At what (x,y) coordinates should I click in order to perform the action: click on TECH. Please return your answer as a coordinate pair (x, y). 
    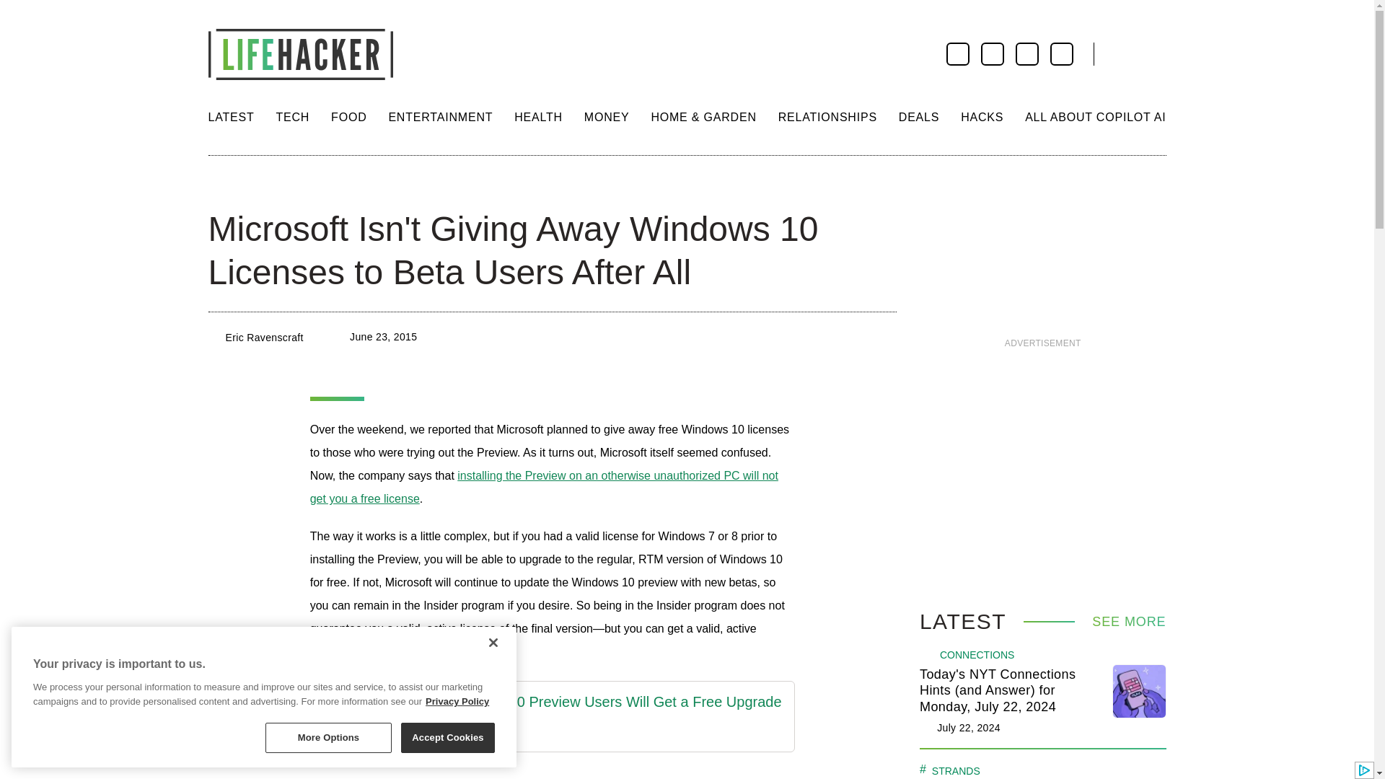
    Looking at the image, I should click on (292, 117).